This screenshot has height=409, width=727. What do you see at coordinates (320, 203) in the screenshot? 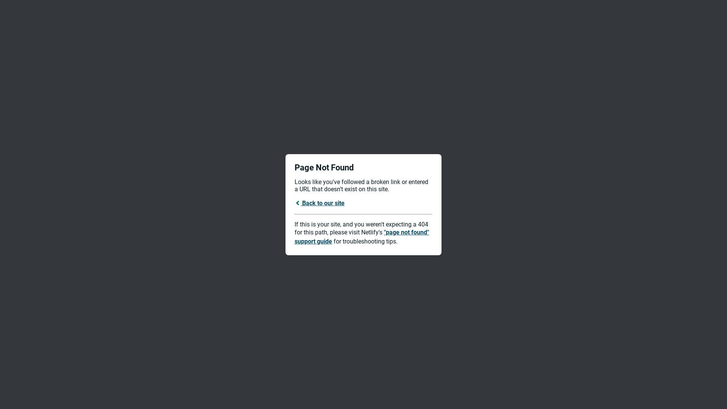
I see `Back to our site` at bounding box center [320, 203].